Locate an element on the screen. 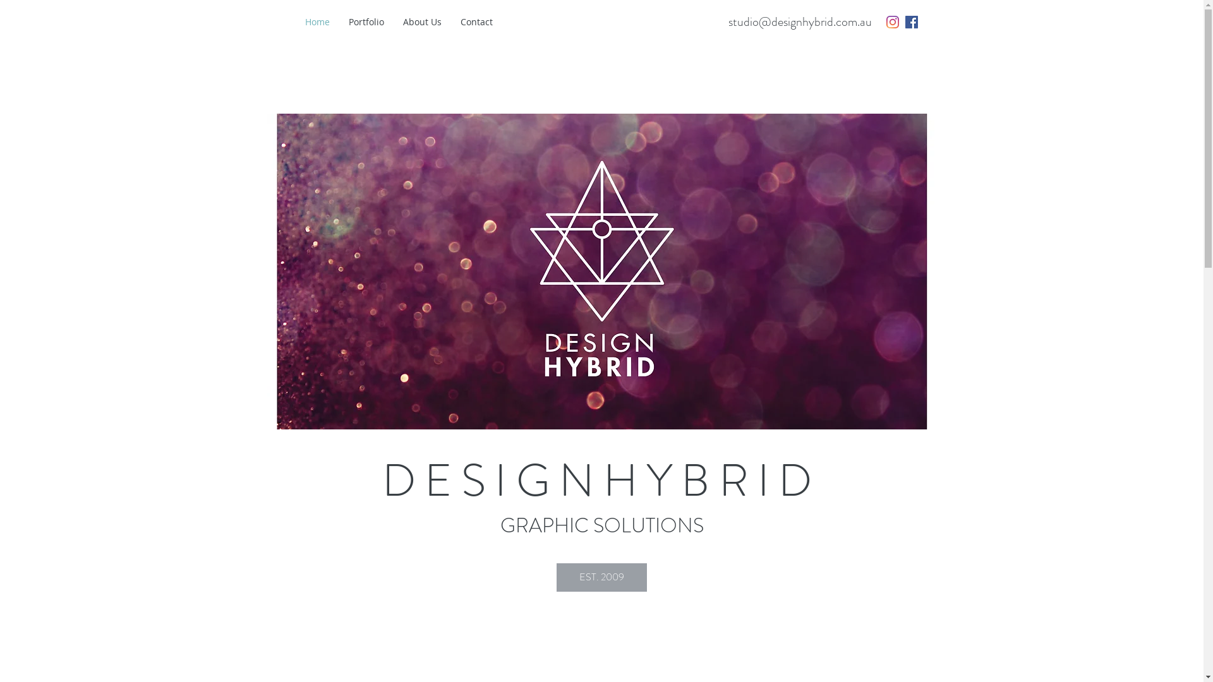  Portfolio is located at coordinates (366, 22).